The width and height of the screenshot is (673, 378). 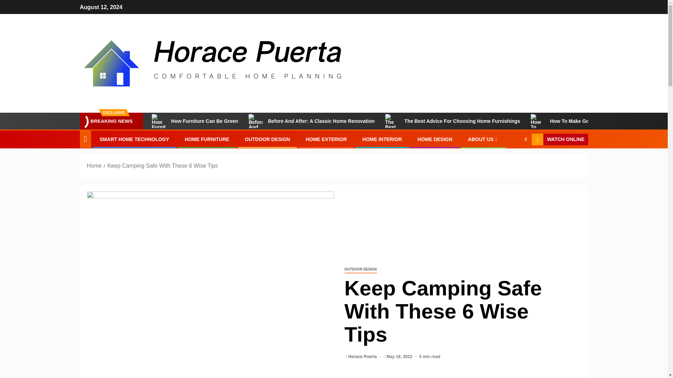 I want to click on The Best Advice For Choosing Home Furnishings, so click(x=453, y=121).